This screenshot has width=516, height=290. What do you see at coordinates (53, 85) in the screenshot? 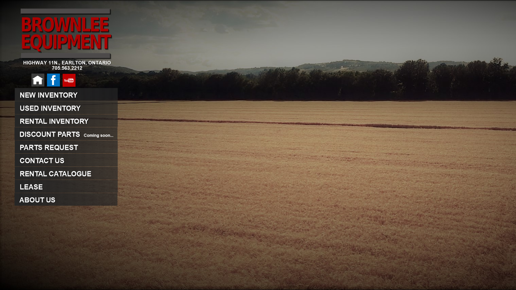
I see `Brownlee Equipment Facebook Page` at bounding box center [53, 85].